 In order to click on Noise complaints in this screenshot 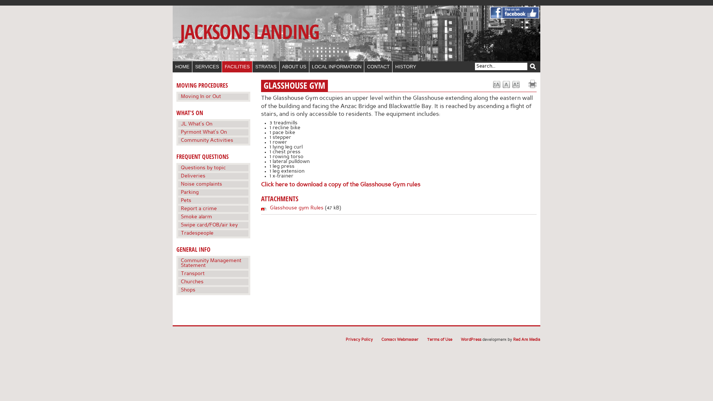, I will do `click(213, 183)`.